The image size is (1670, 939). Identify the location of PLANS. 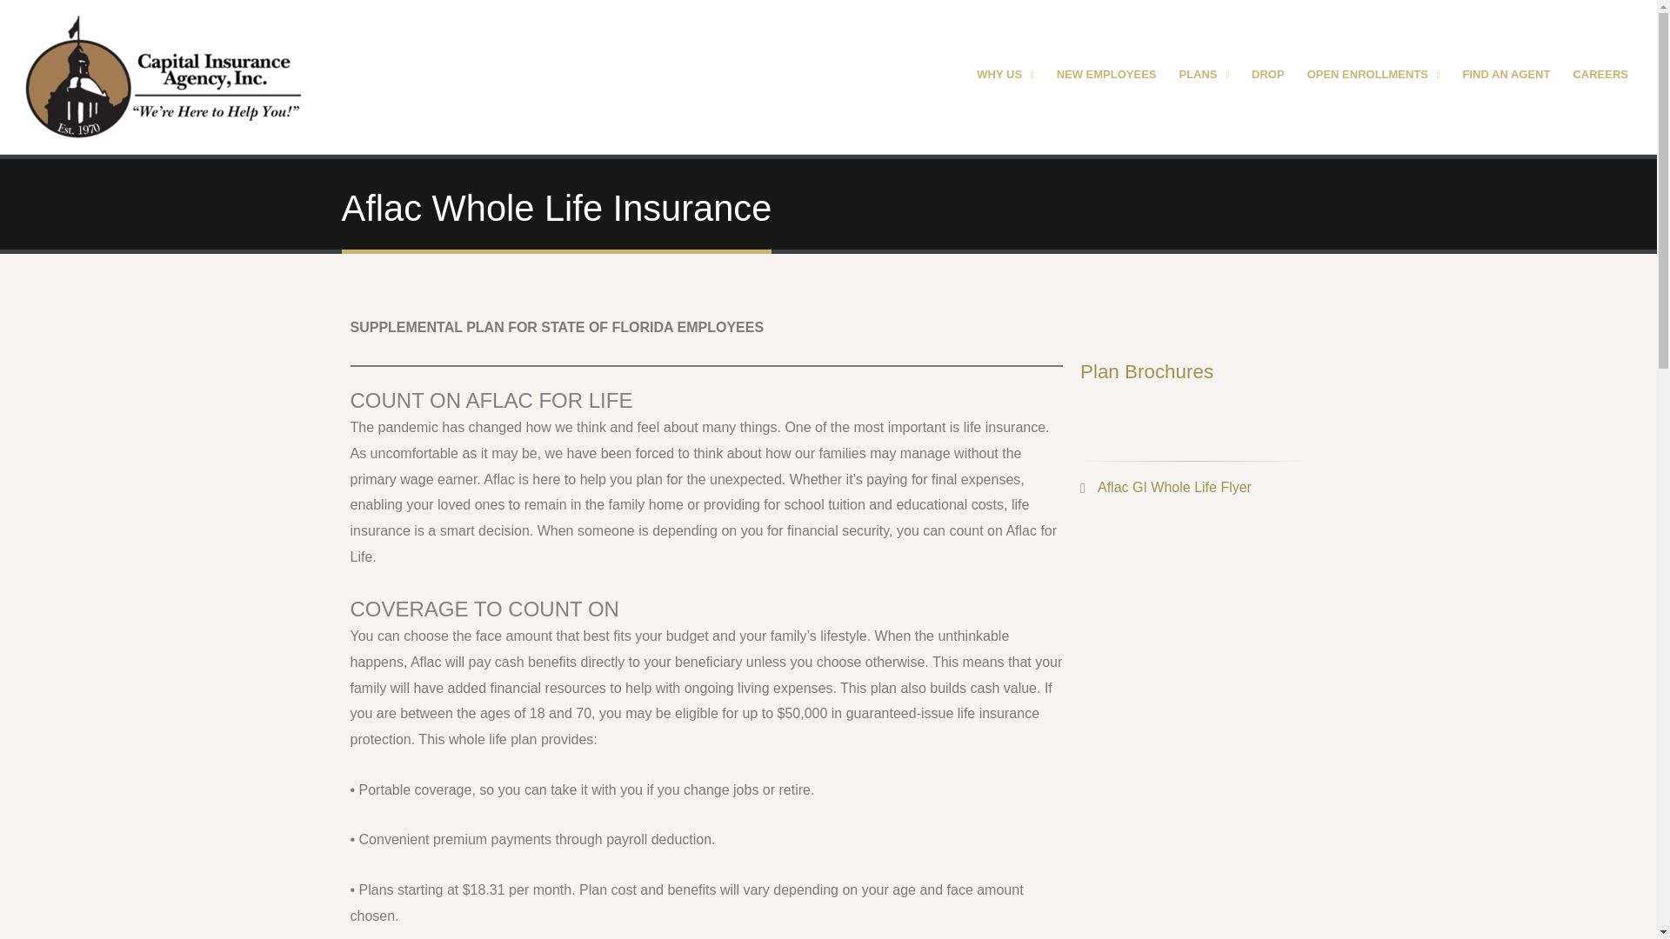
(1204, 77).